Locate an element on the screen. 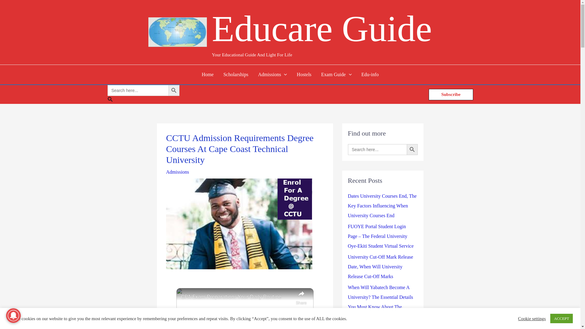  Hostels is located at coordinates (304, 74).